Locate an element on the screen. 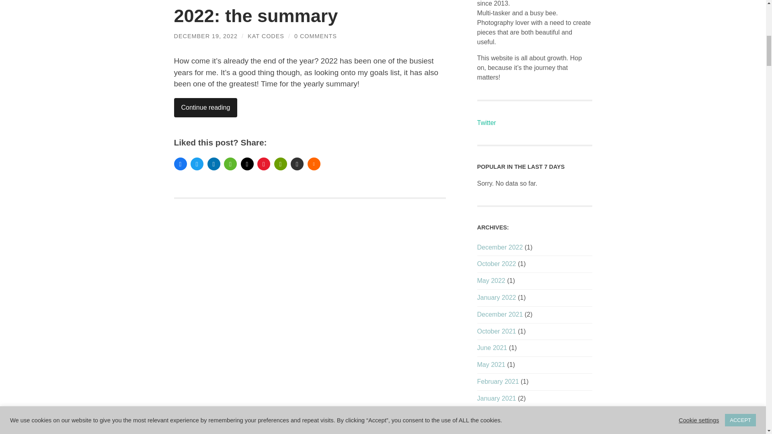 The image size is (772, 434). Email is located at coordinates (246, 164).